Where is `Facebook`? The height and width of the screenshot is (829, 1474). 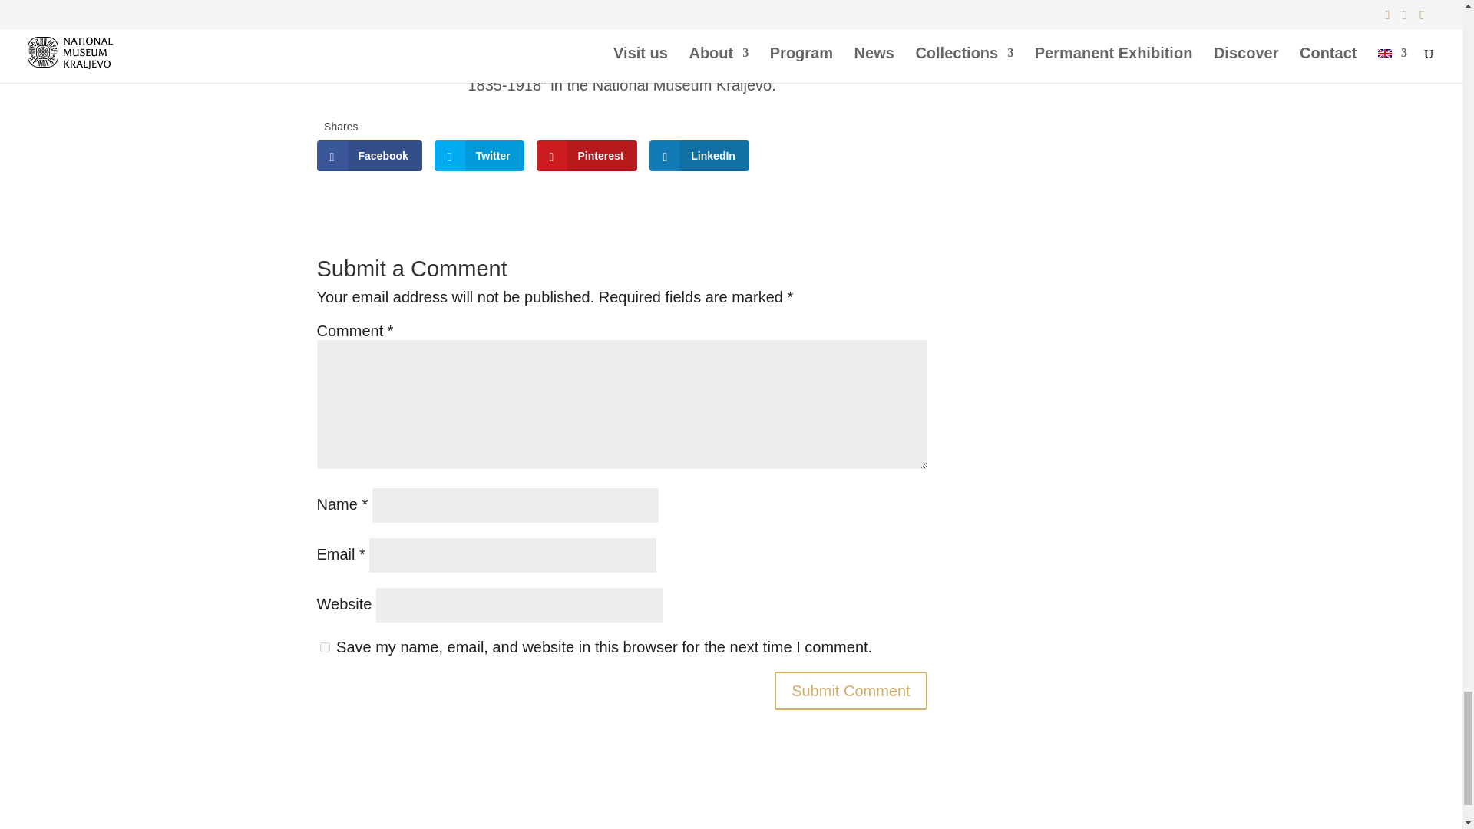 Facebook is located at coordinates (368, 155).